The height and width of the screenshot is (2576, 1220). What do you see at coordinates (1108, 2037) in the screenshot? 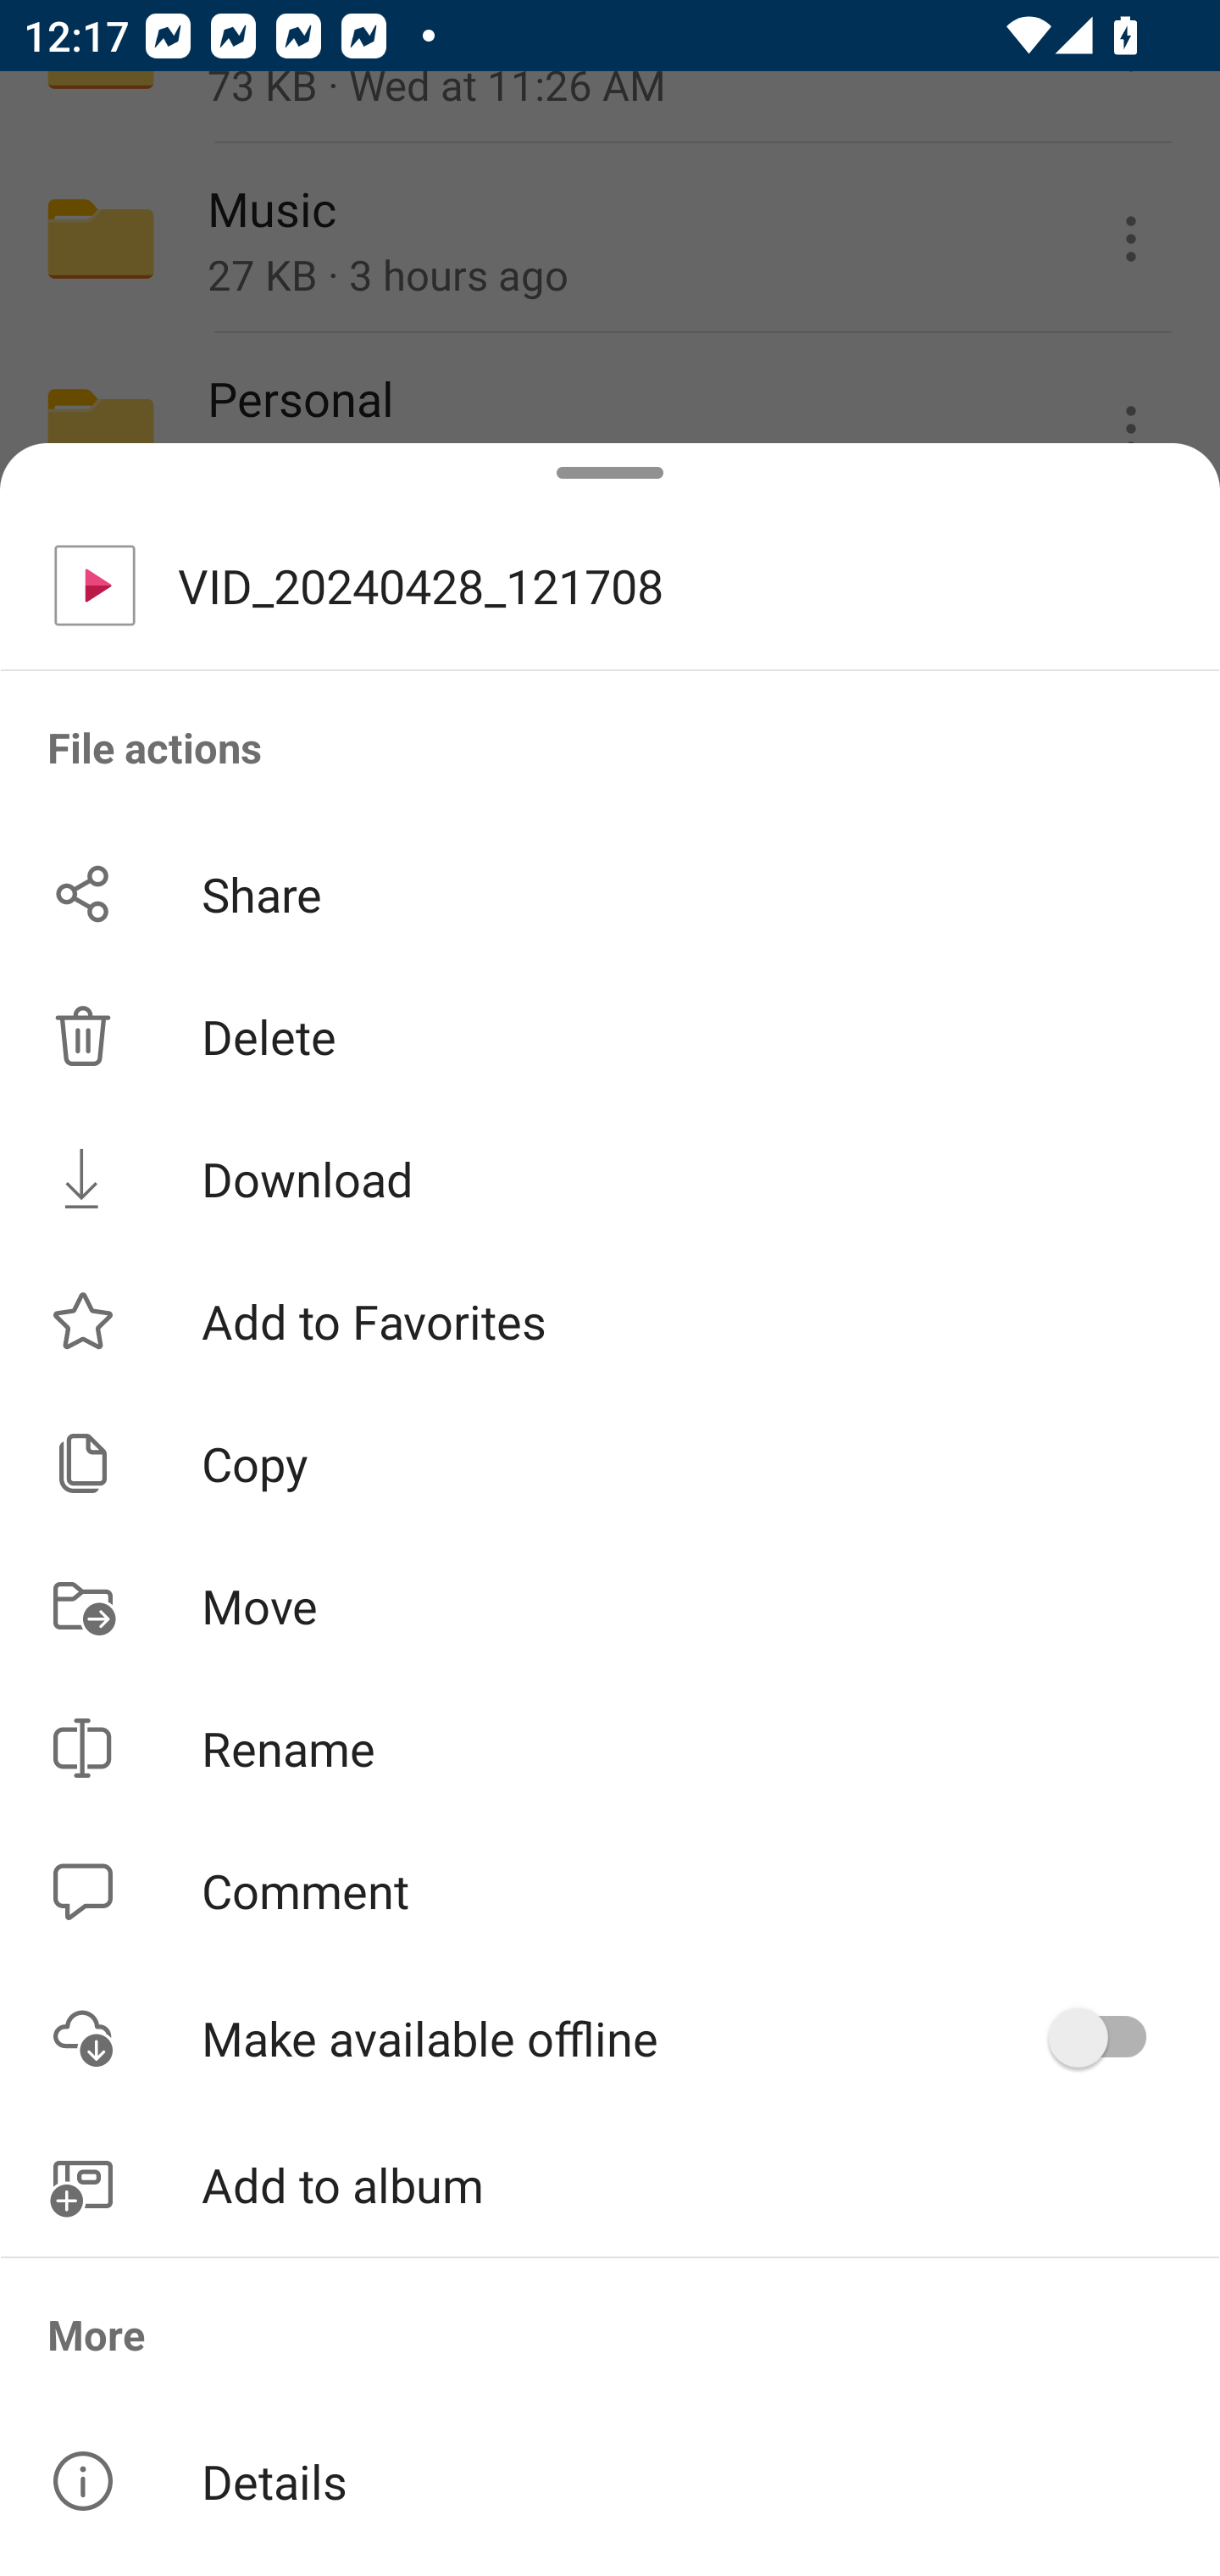
I see `Make offline operation` at bounding box center [1108, 2037].